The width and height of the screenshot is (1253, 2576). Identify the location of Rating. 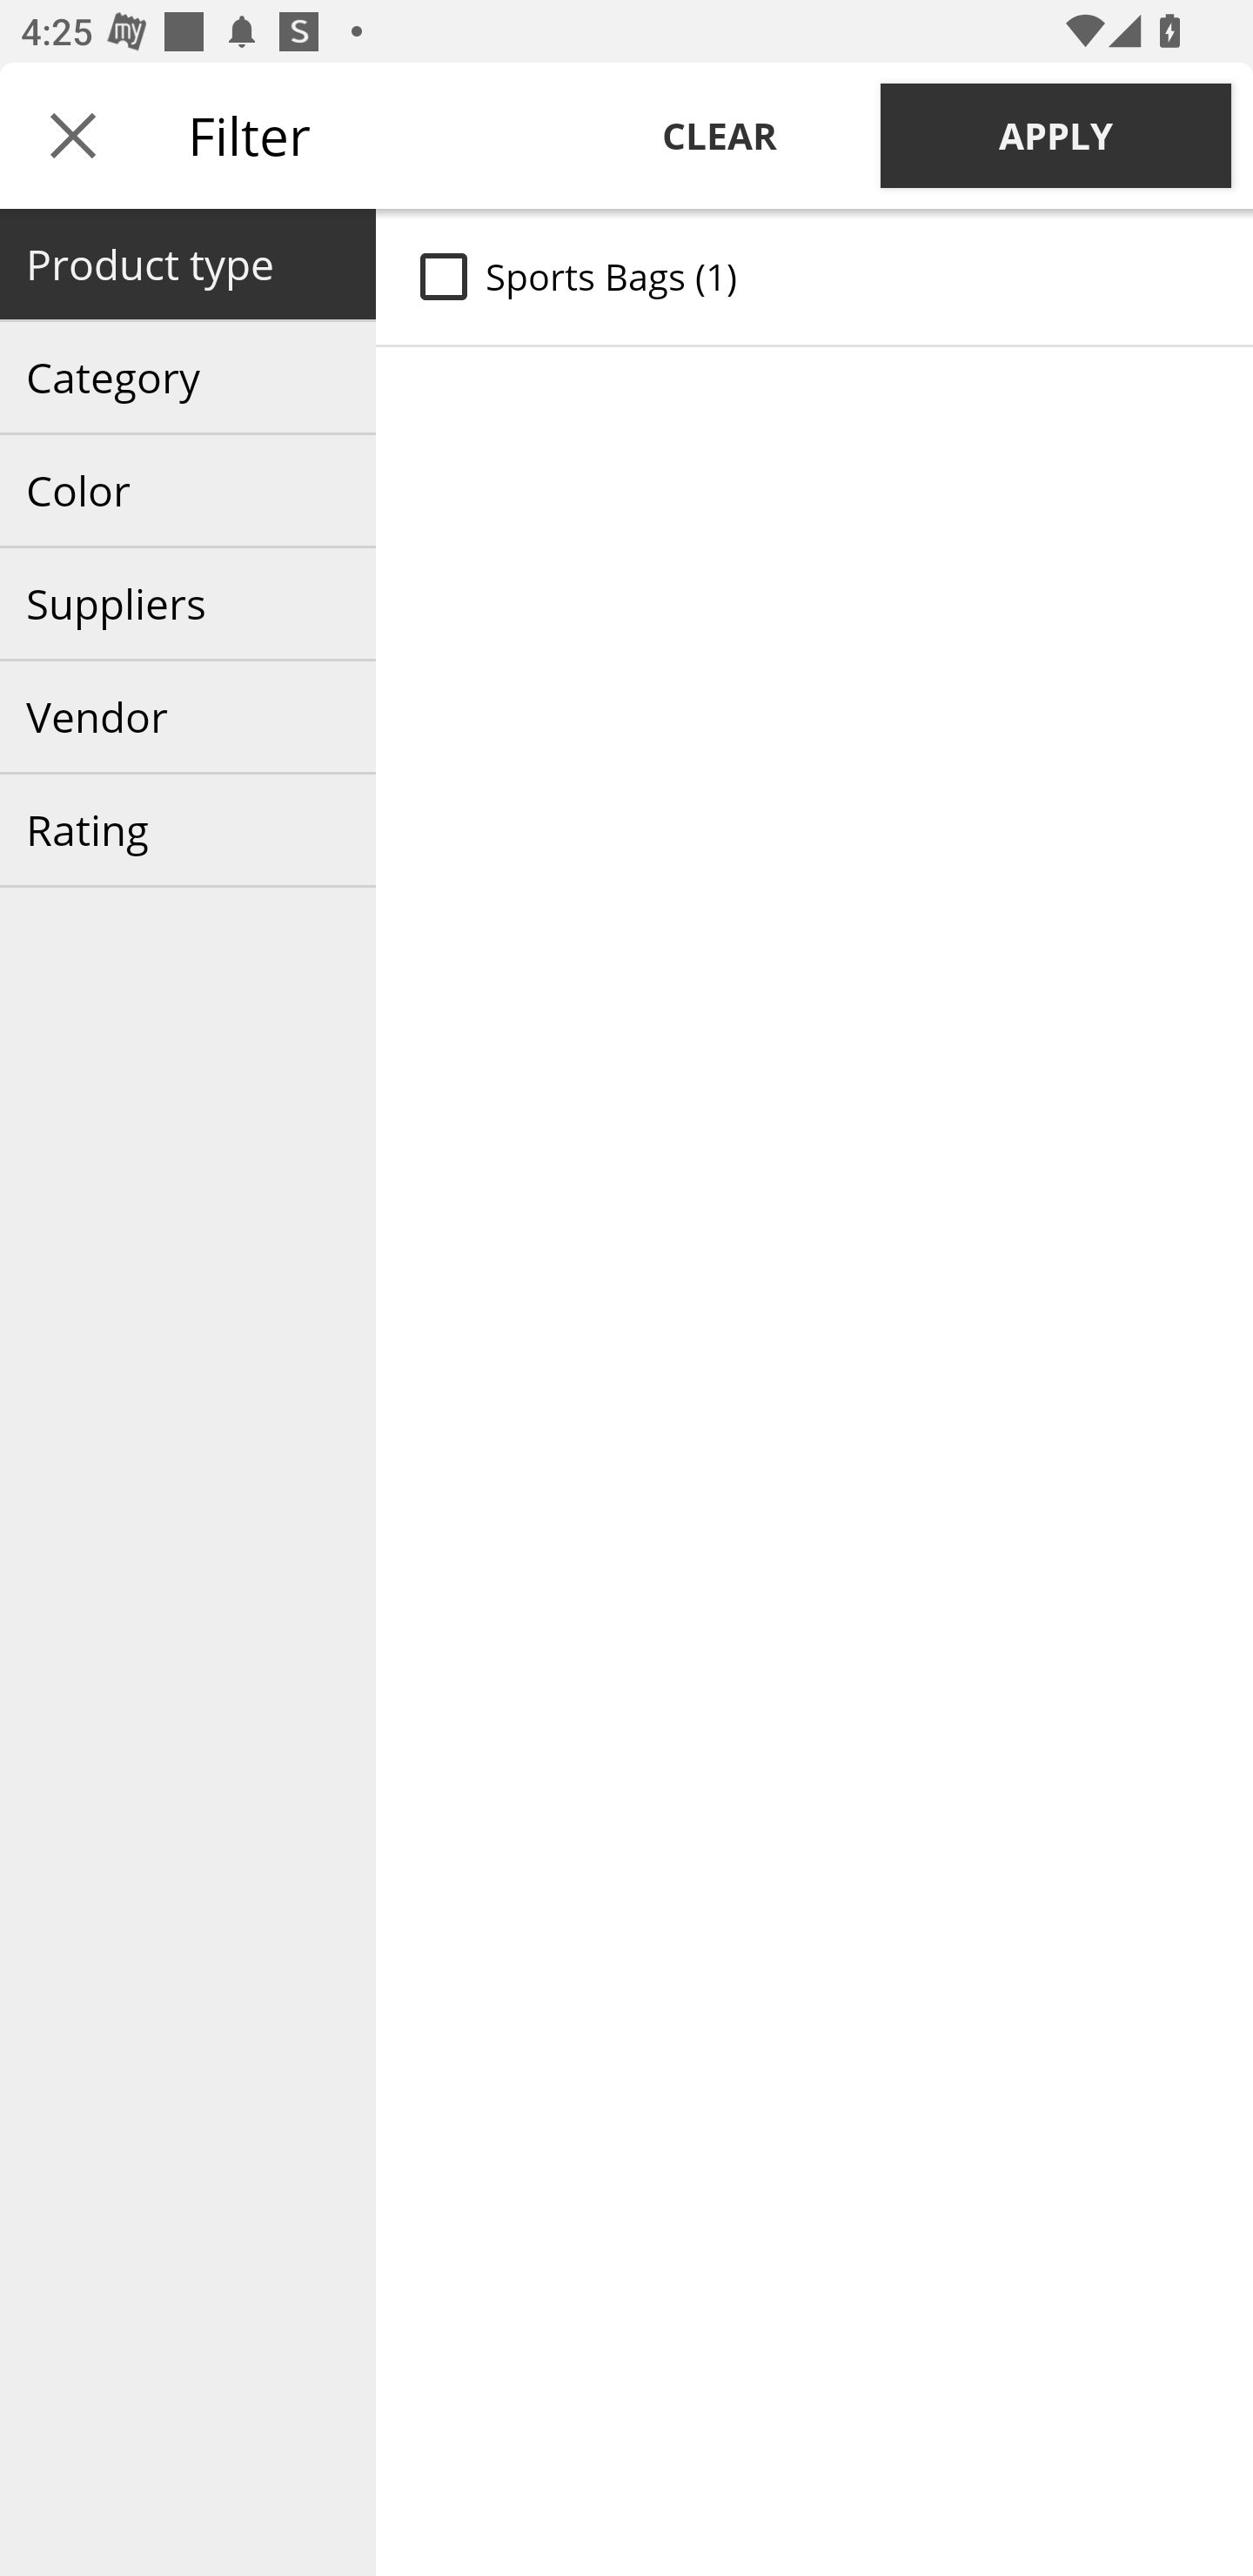
(188, 830).